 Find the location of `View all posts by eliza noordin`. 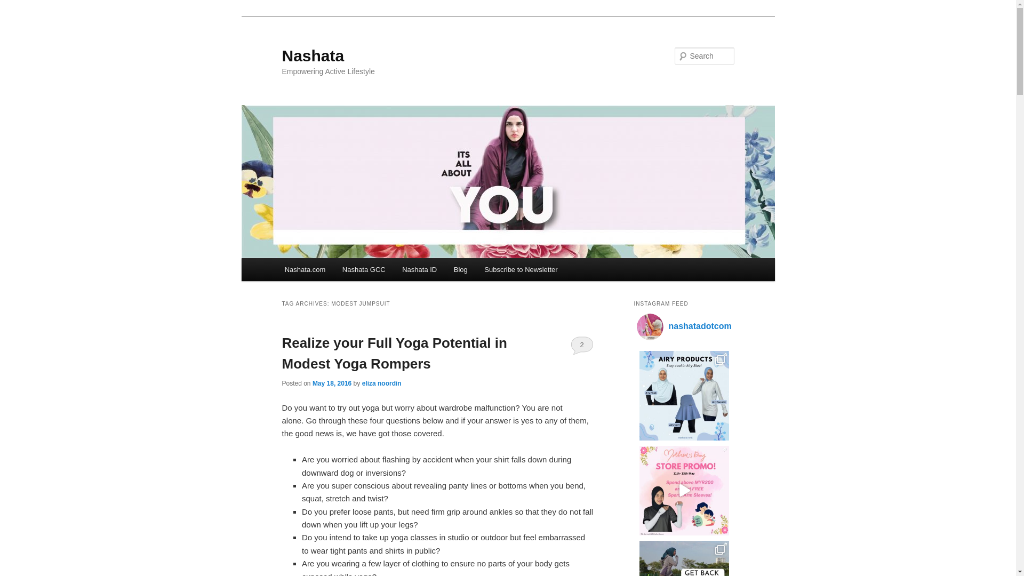

View all posts by eliza noordin is located at coordinates (382, 383).